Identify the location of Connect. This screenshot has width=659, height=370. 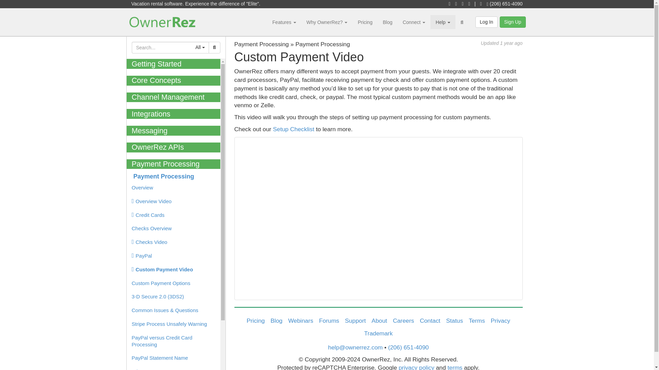
(414, 22).